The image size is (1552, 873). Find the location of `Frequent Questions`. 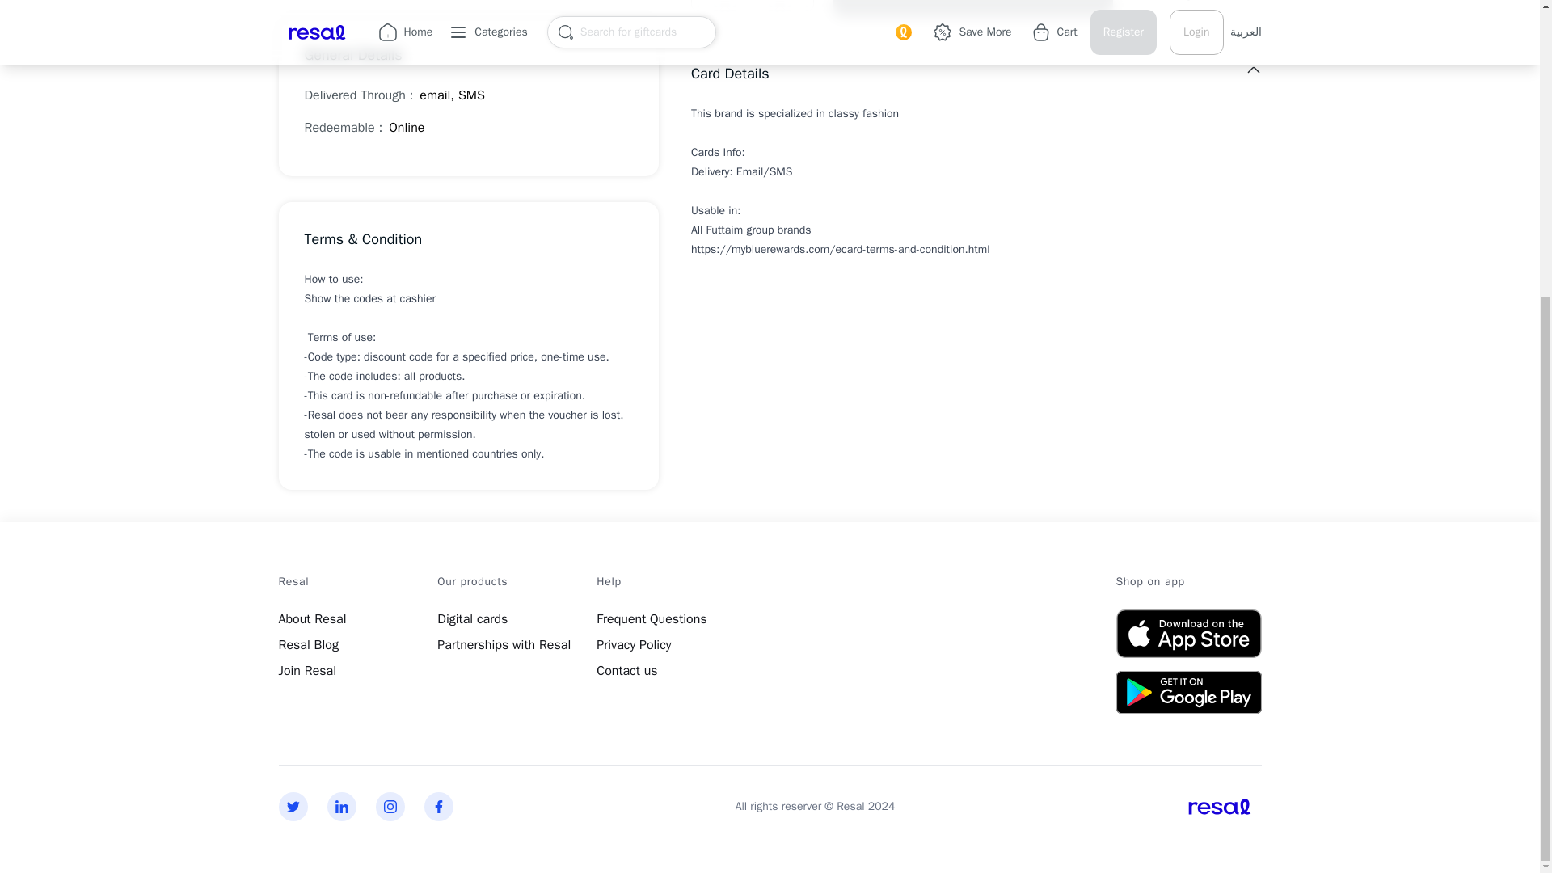

Frequent Questions is located at coordinates (651, 619).